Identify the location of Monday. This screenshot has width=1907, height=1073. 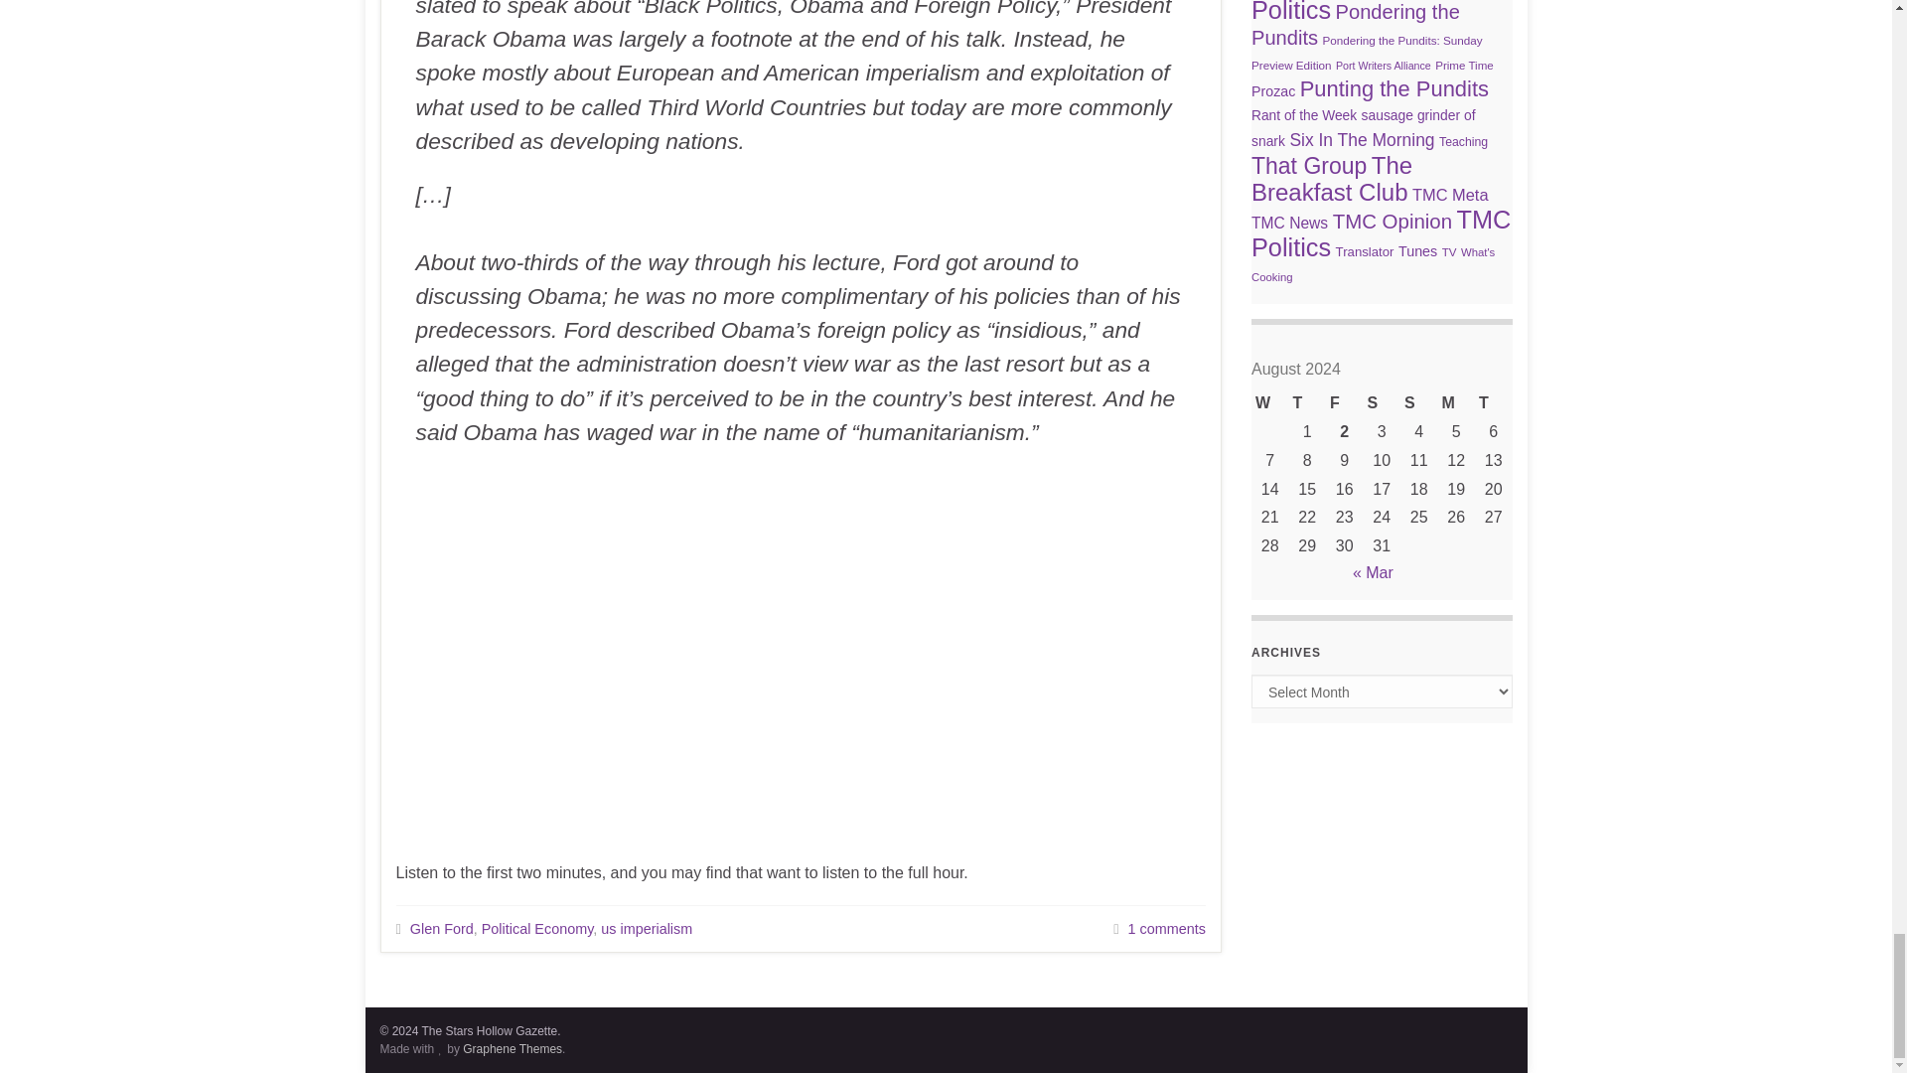
(1456, 403).